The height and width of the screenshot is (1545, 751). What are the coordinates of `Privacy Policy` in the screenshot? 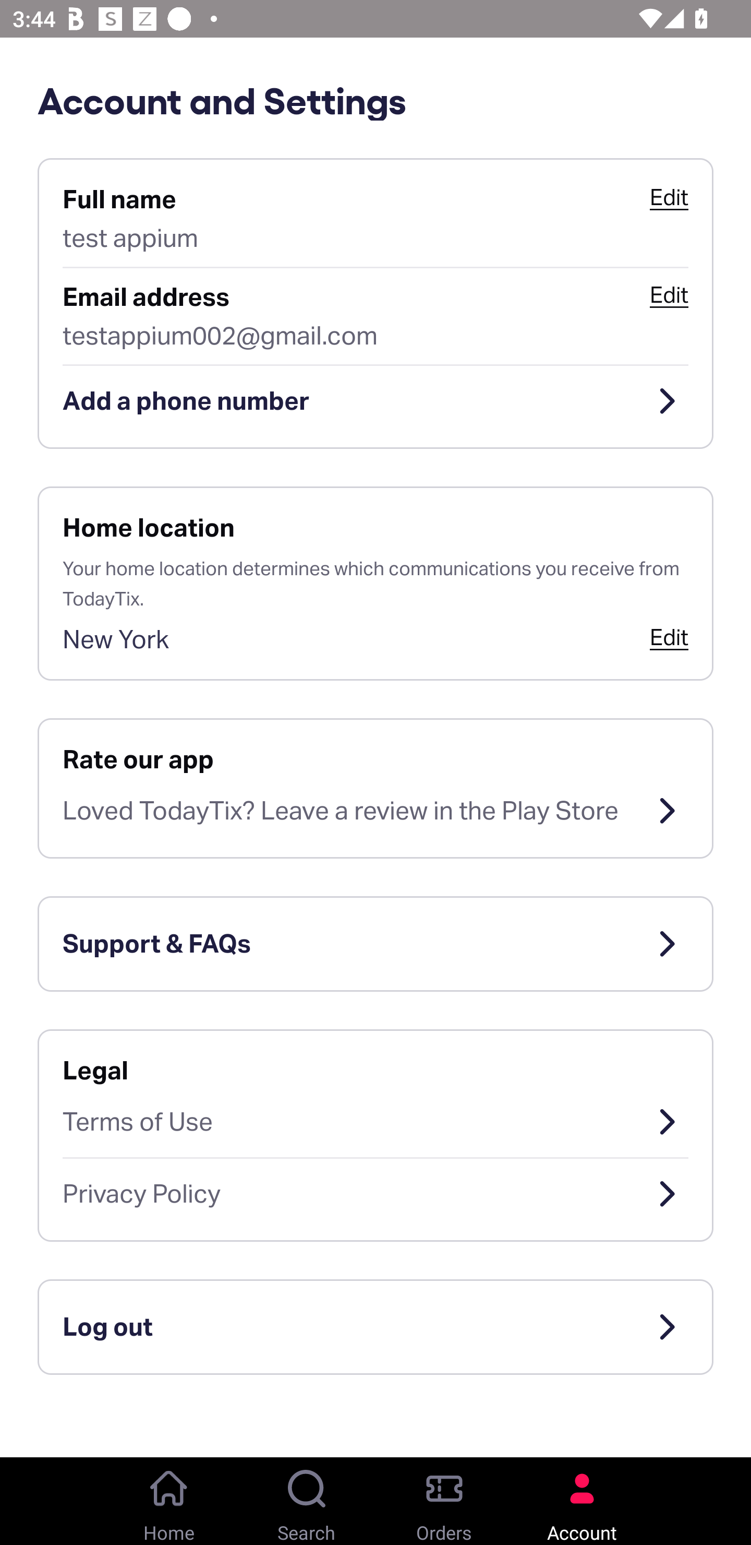 It's located at (375, 1194).